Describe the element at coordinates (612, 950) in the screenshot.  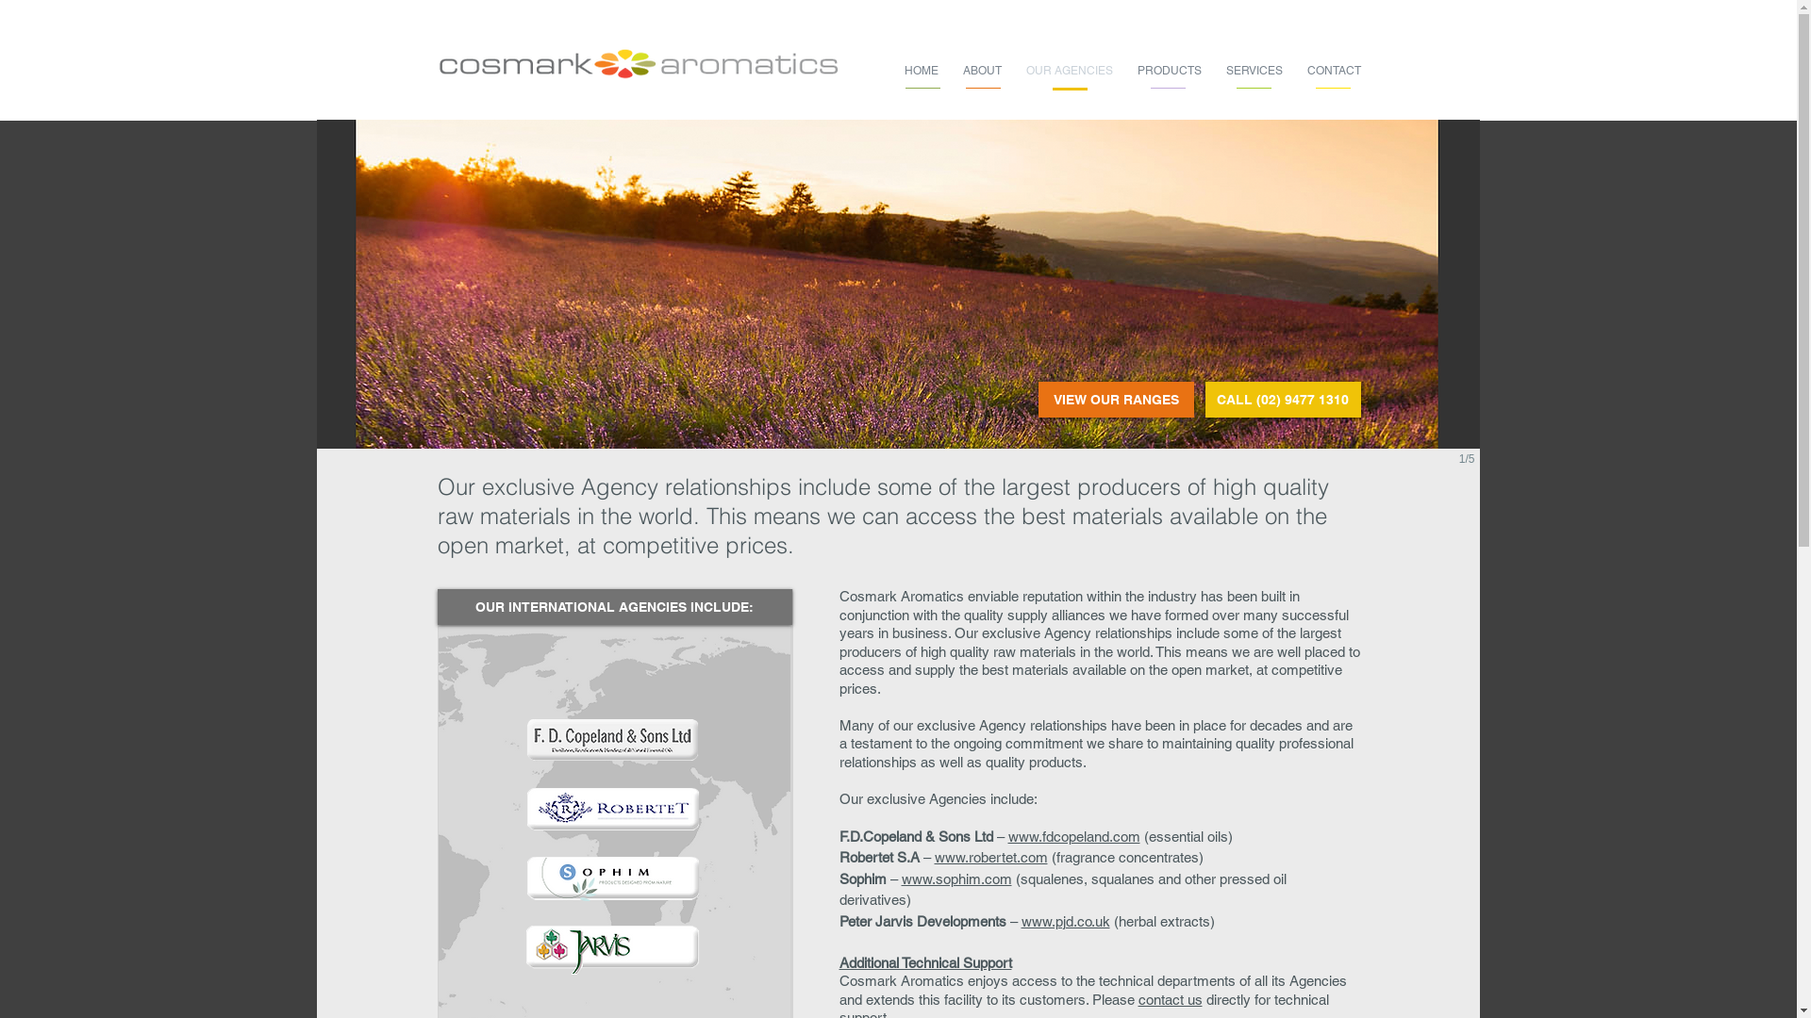
I see `Jarvis logo.png` at that location.